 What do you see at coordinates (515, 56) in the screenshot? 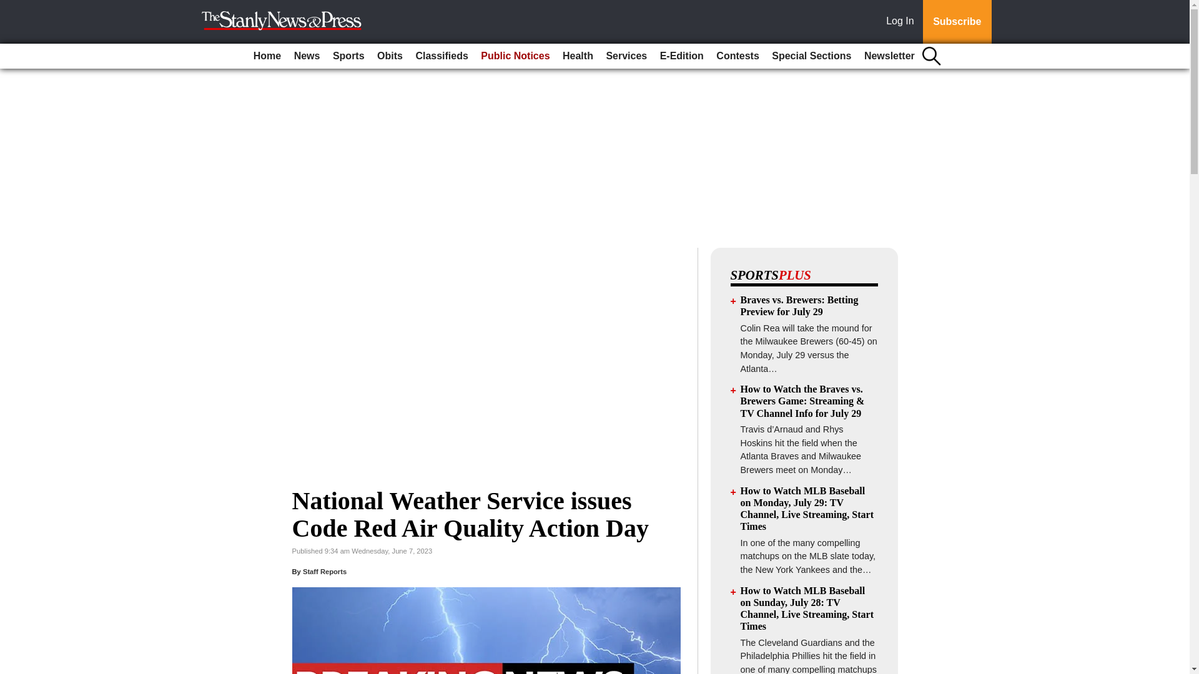
I see `Public Notices` at bounding box center [515, 56].